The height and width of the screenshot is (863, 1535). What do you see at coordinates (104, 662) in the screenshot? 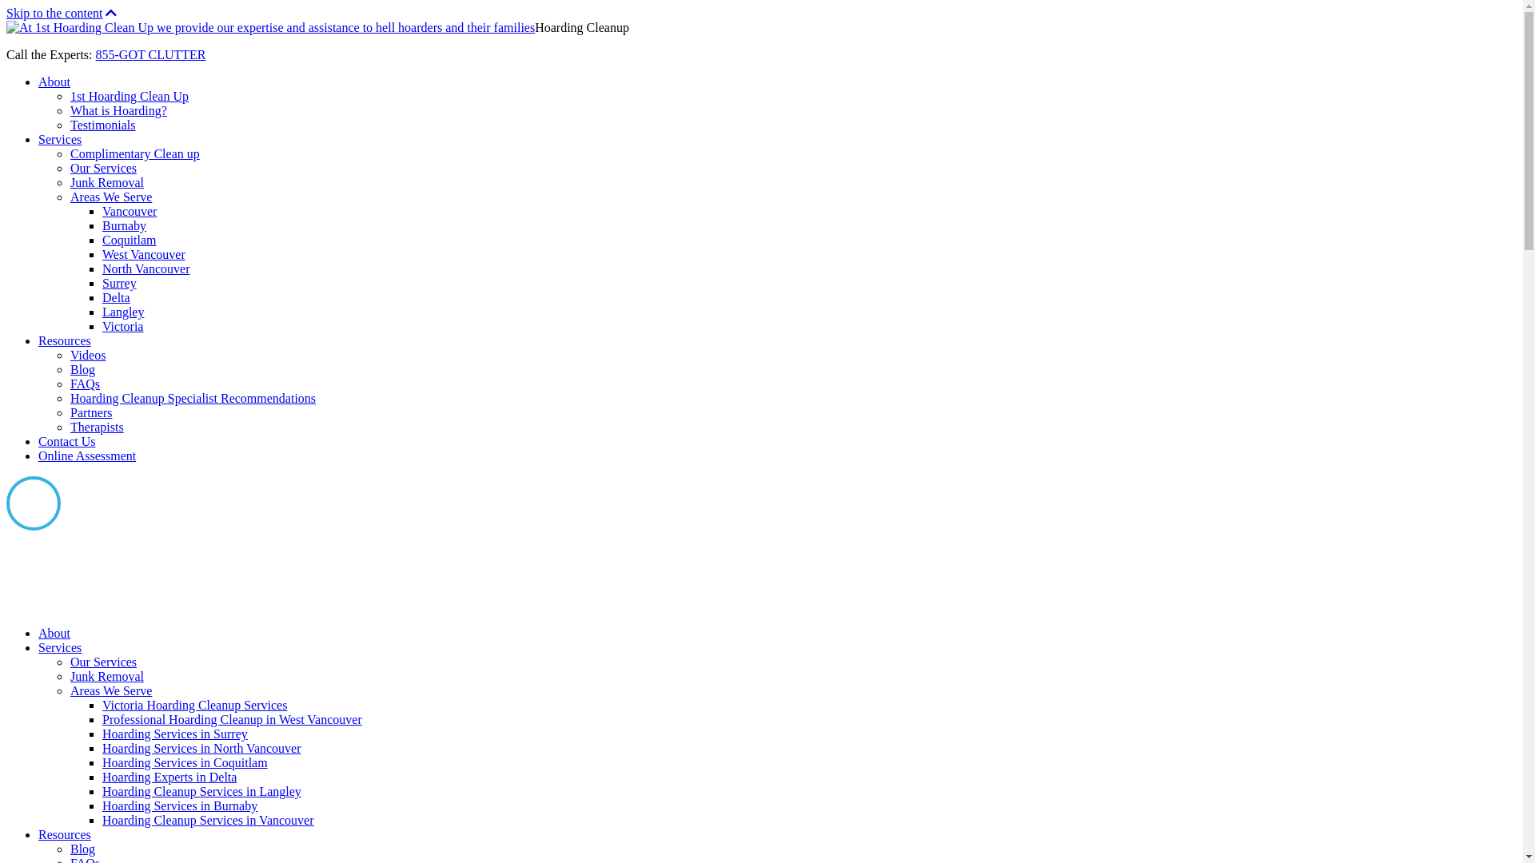
I see `Our Services` at bounding box center [104, 662].